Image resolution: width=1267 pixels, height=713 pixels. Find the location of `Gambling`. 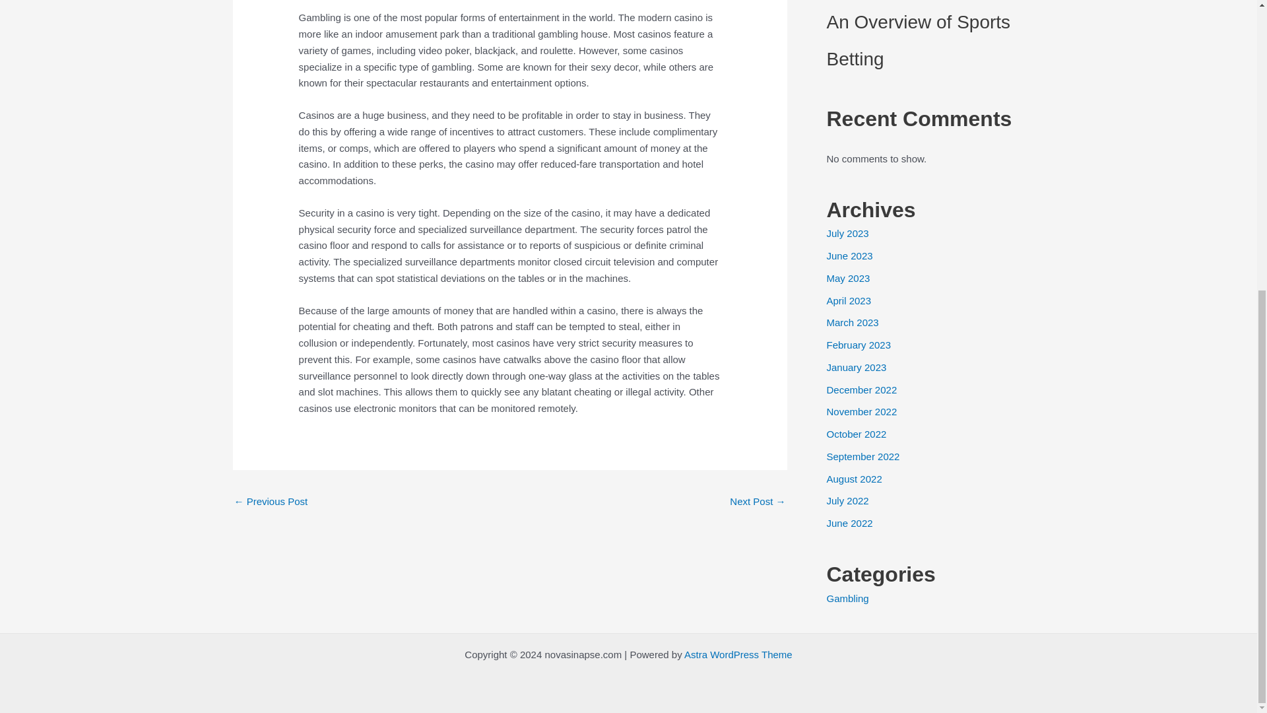

Gambling is located at coordinates (847, 598).